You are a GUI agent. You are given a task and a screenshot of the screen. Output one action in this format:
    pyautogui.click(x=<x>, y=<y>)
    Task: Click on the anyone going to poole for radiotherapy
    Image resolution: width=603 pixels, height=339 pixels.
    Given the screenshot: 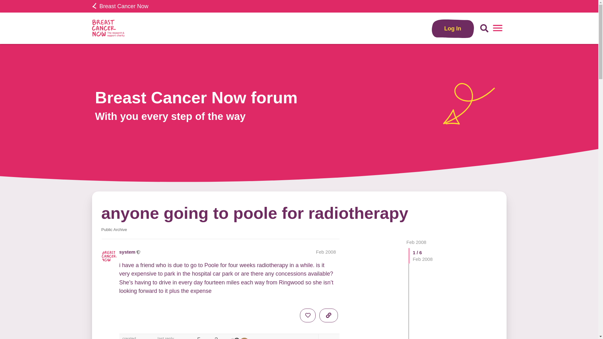 What is the action you would take?
    pyautogui.click(x=254, y=213)
    